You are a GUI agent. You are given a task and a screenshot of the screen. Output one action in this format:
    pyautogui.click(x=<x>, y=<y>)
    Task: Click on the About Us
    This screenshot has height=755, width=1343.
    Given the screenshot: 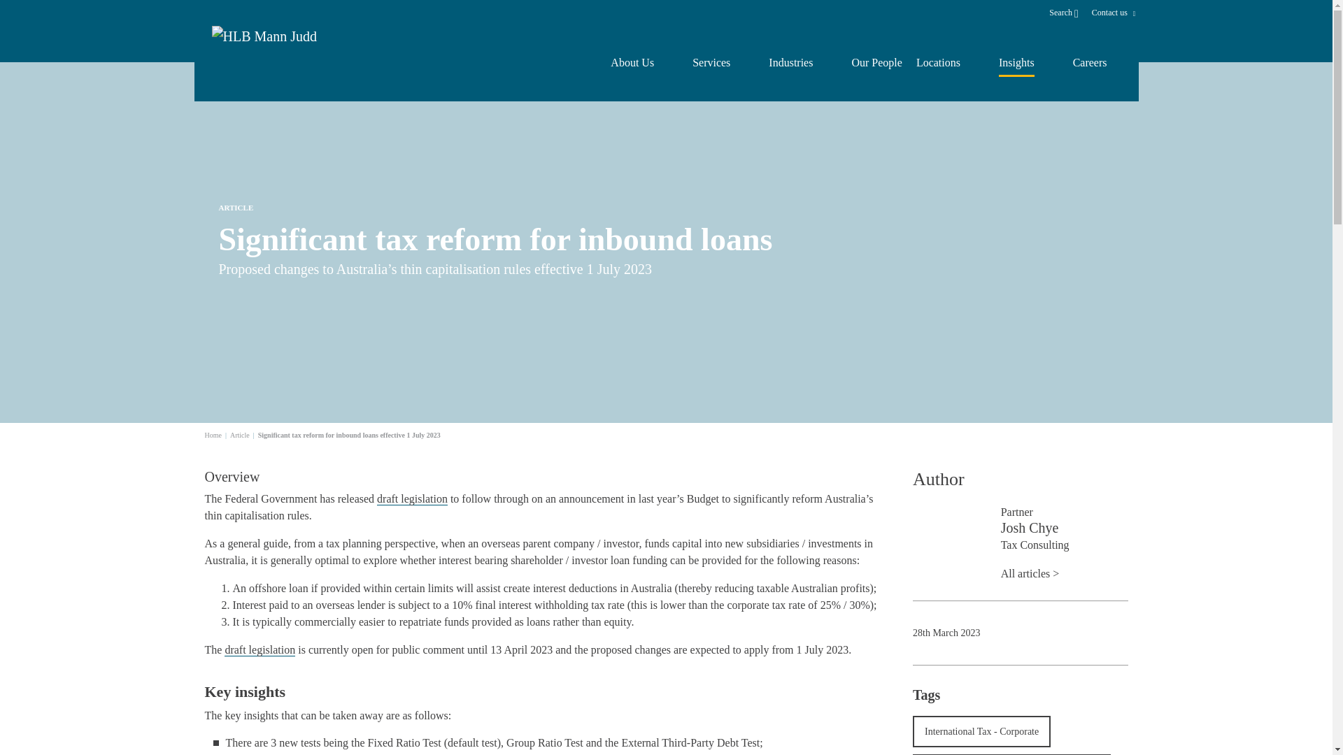 What is the action you would take?
    pyautogui.click(x=632, y=63)
    